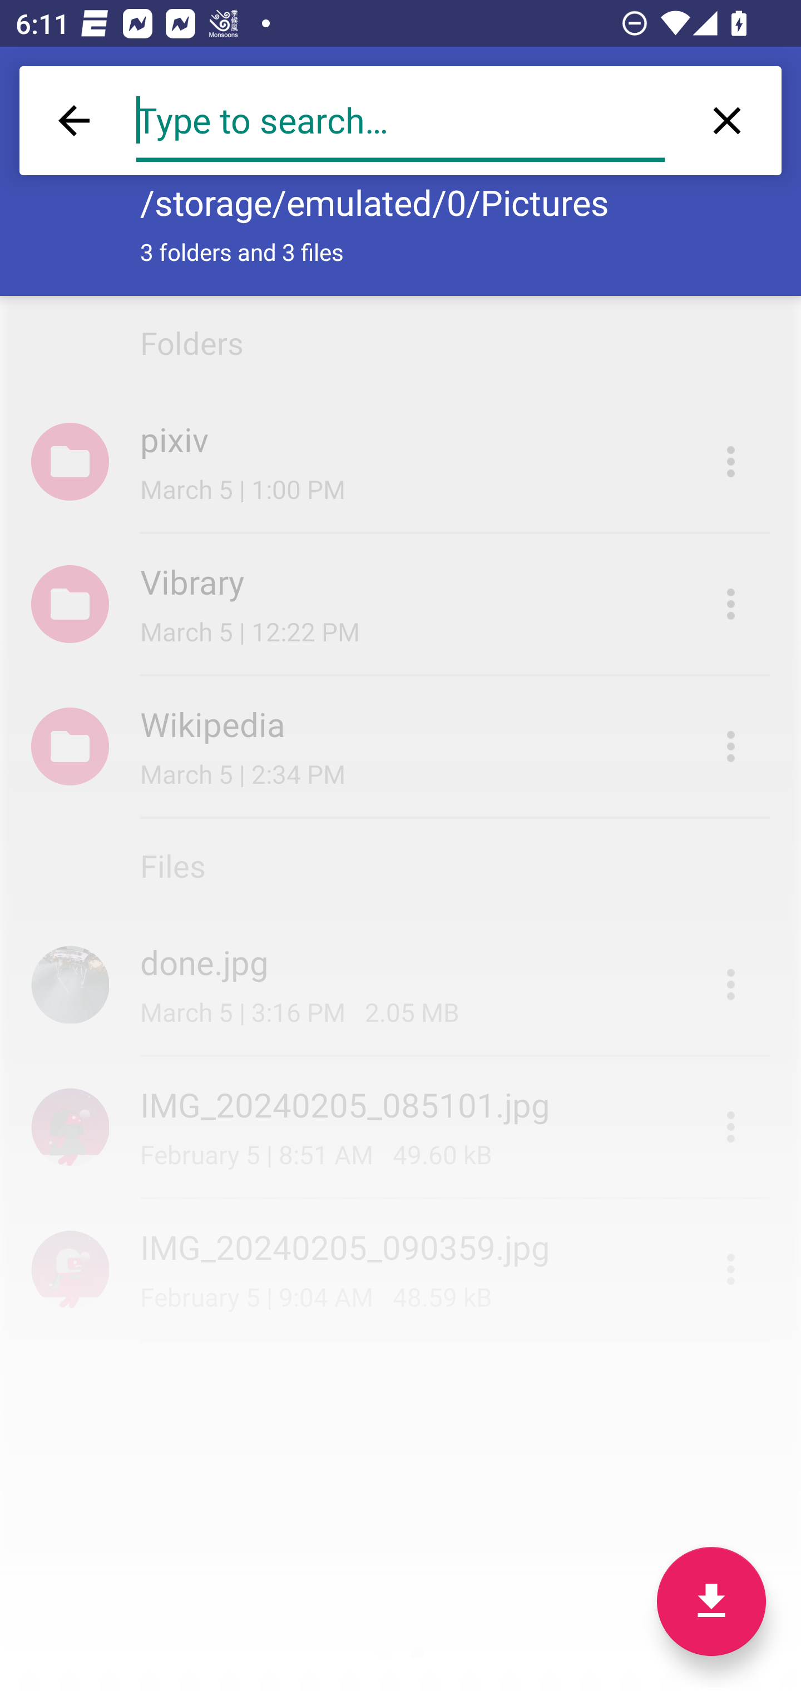  Describe the element at coordinates (400, 604) in the screenshot. I see `Vibrary March 5 | 12:22 PM` at that location.